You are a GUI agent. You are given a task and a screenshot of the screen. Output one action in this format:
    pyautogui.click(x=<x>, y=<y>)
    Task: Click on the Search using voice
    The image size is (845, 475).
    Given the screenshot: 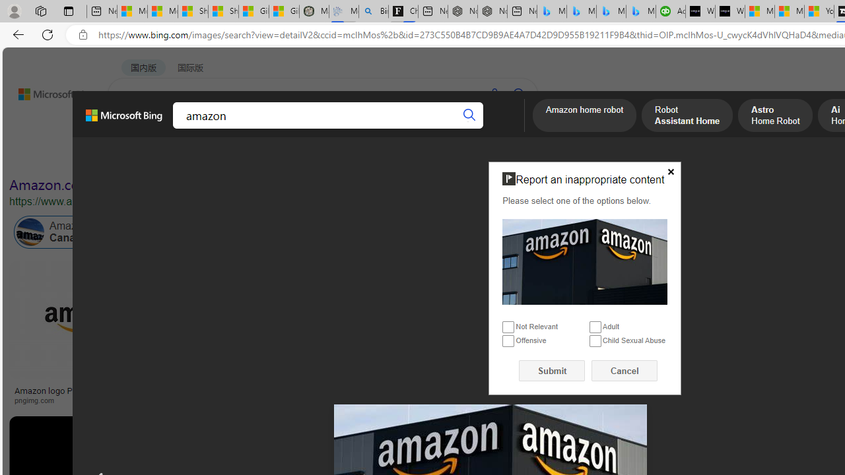 What is the action you would take?
    pyautogui.click(x=494, y=94)
    